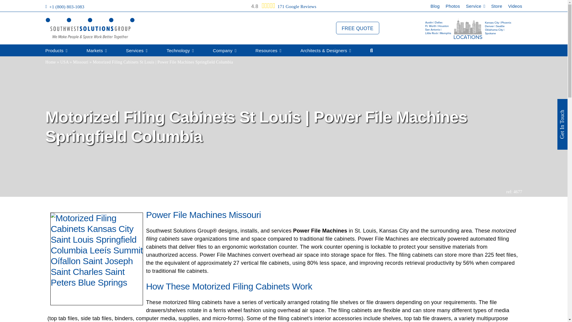 This screenshot has height=322, width=572. I want to click on Find a local office, so click(468, 28).